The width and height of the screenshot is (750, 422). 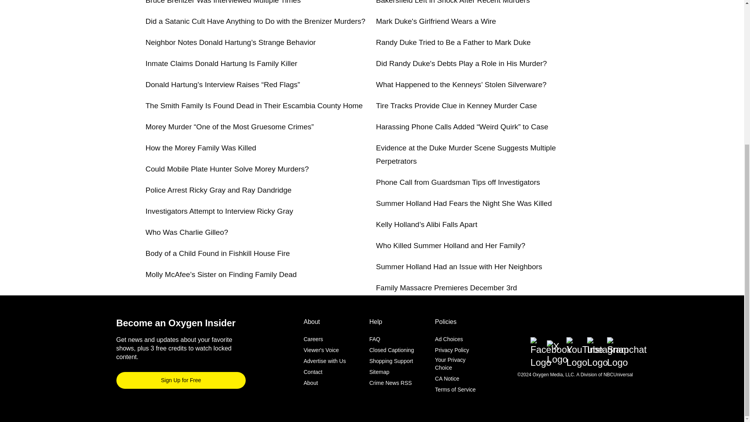 I want to click on Body of a Child Found in Fishkill House Fire, so click(x=217, y=253).